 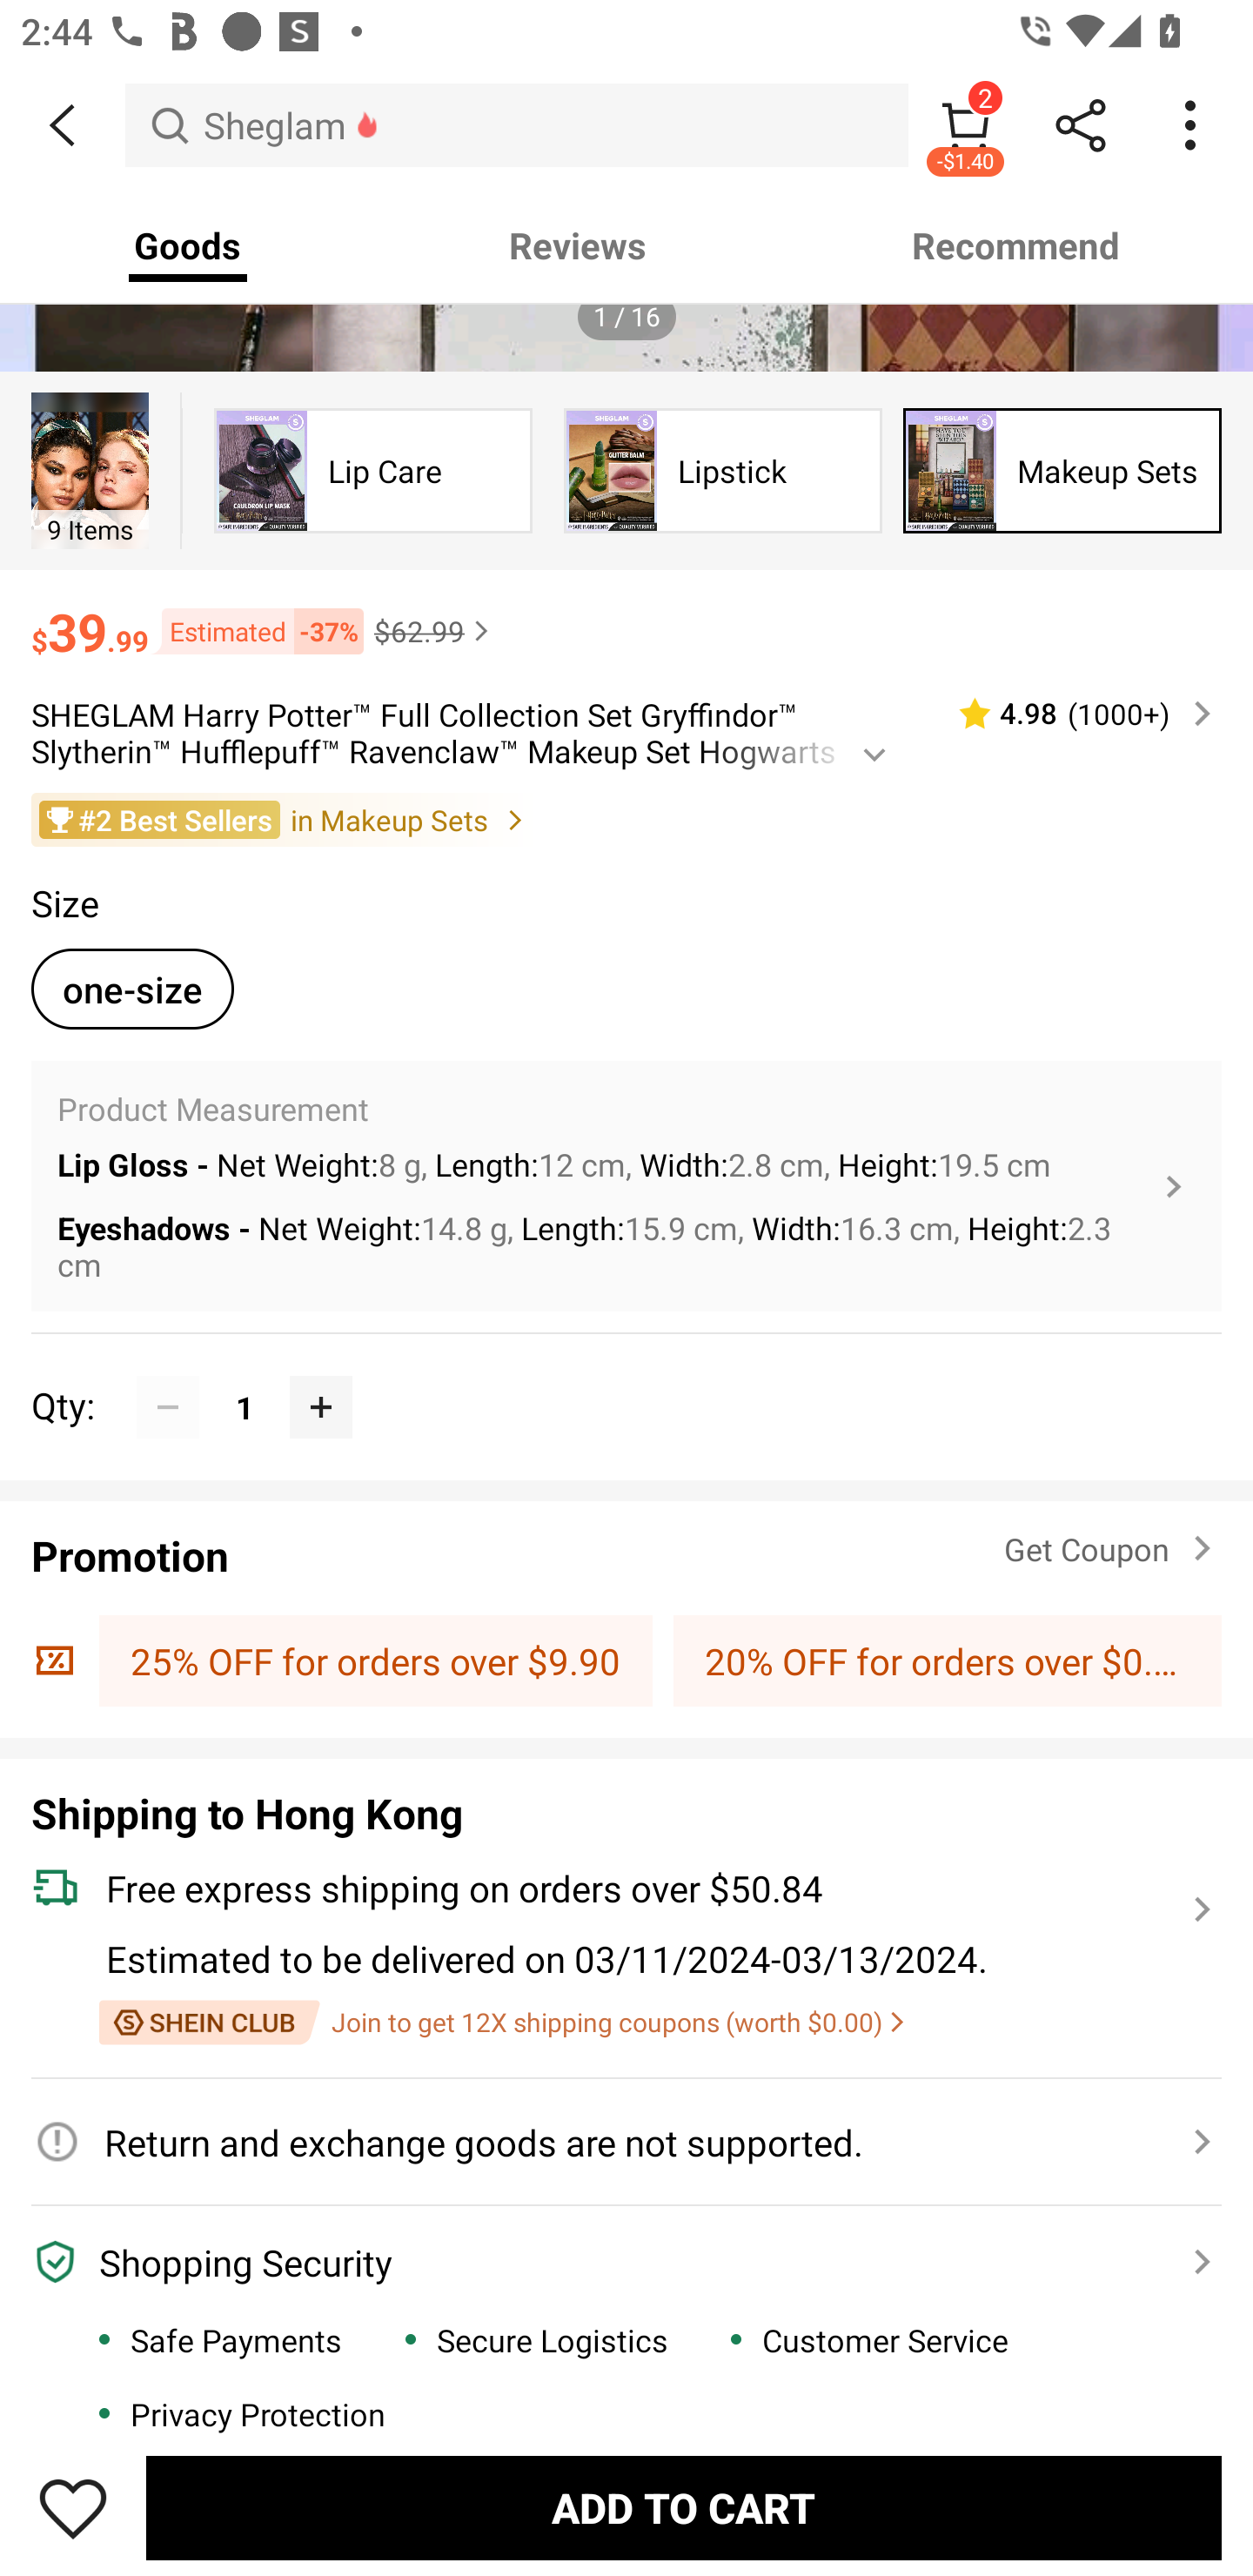 What do you see at coordinates (188, 245) in the screenshot?
I see `Goods` at bounding box center [188, 245].